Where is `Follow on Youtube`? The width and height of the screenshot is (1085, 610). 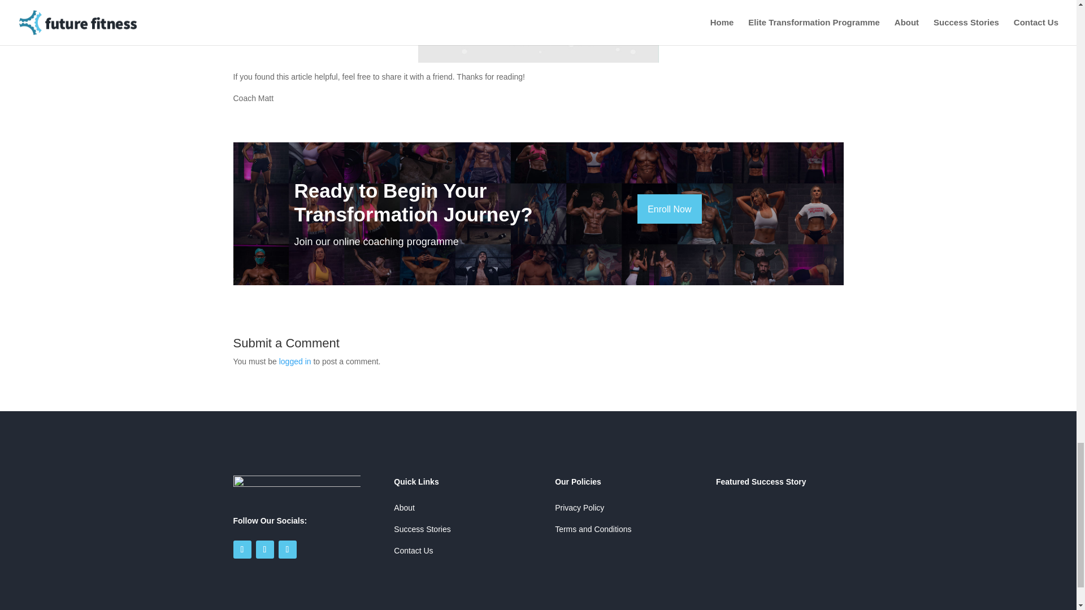
Follow on Youtube is located at coordinates (287, 549).